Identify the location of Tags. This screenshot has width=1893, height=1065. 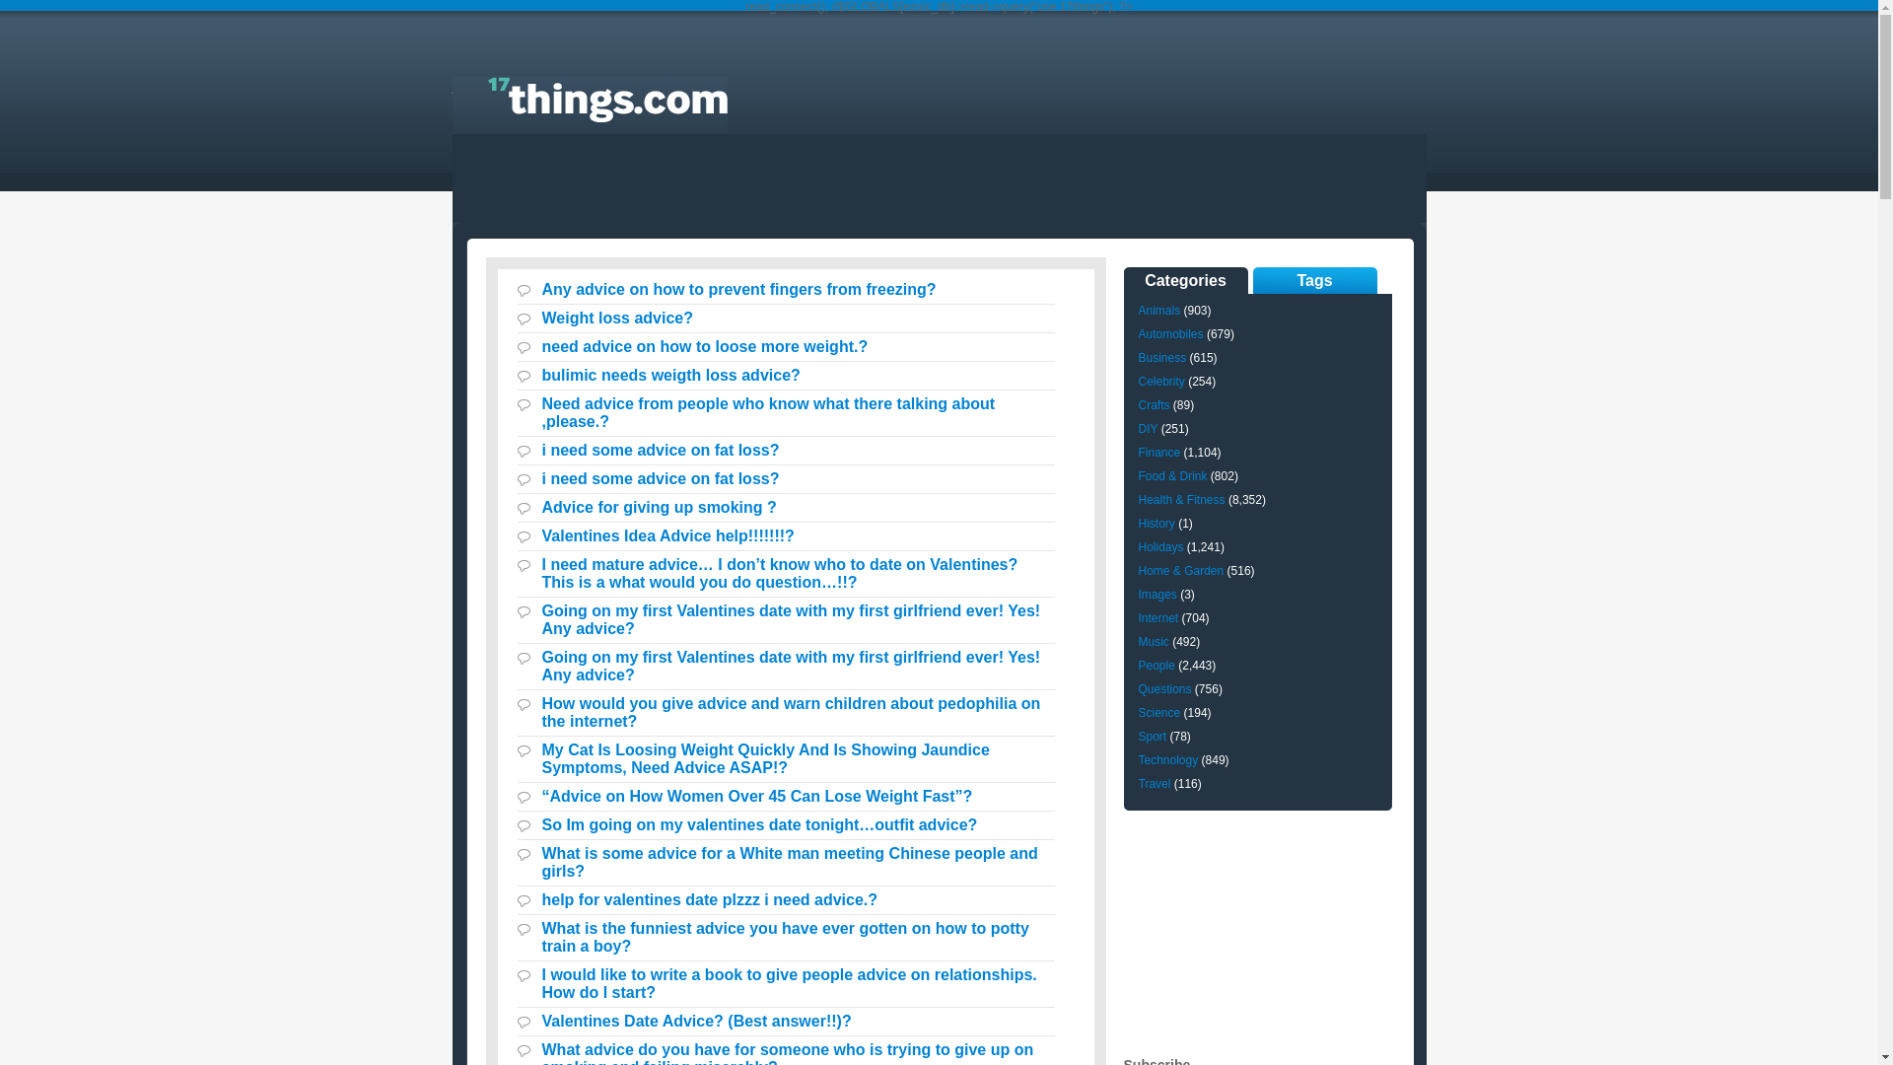
(1314, 280).